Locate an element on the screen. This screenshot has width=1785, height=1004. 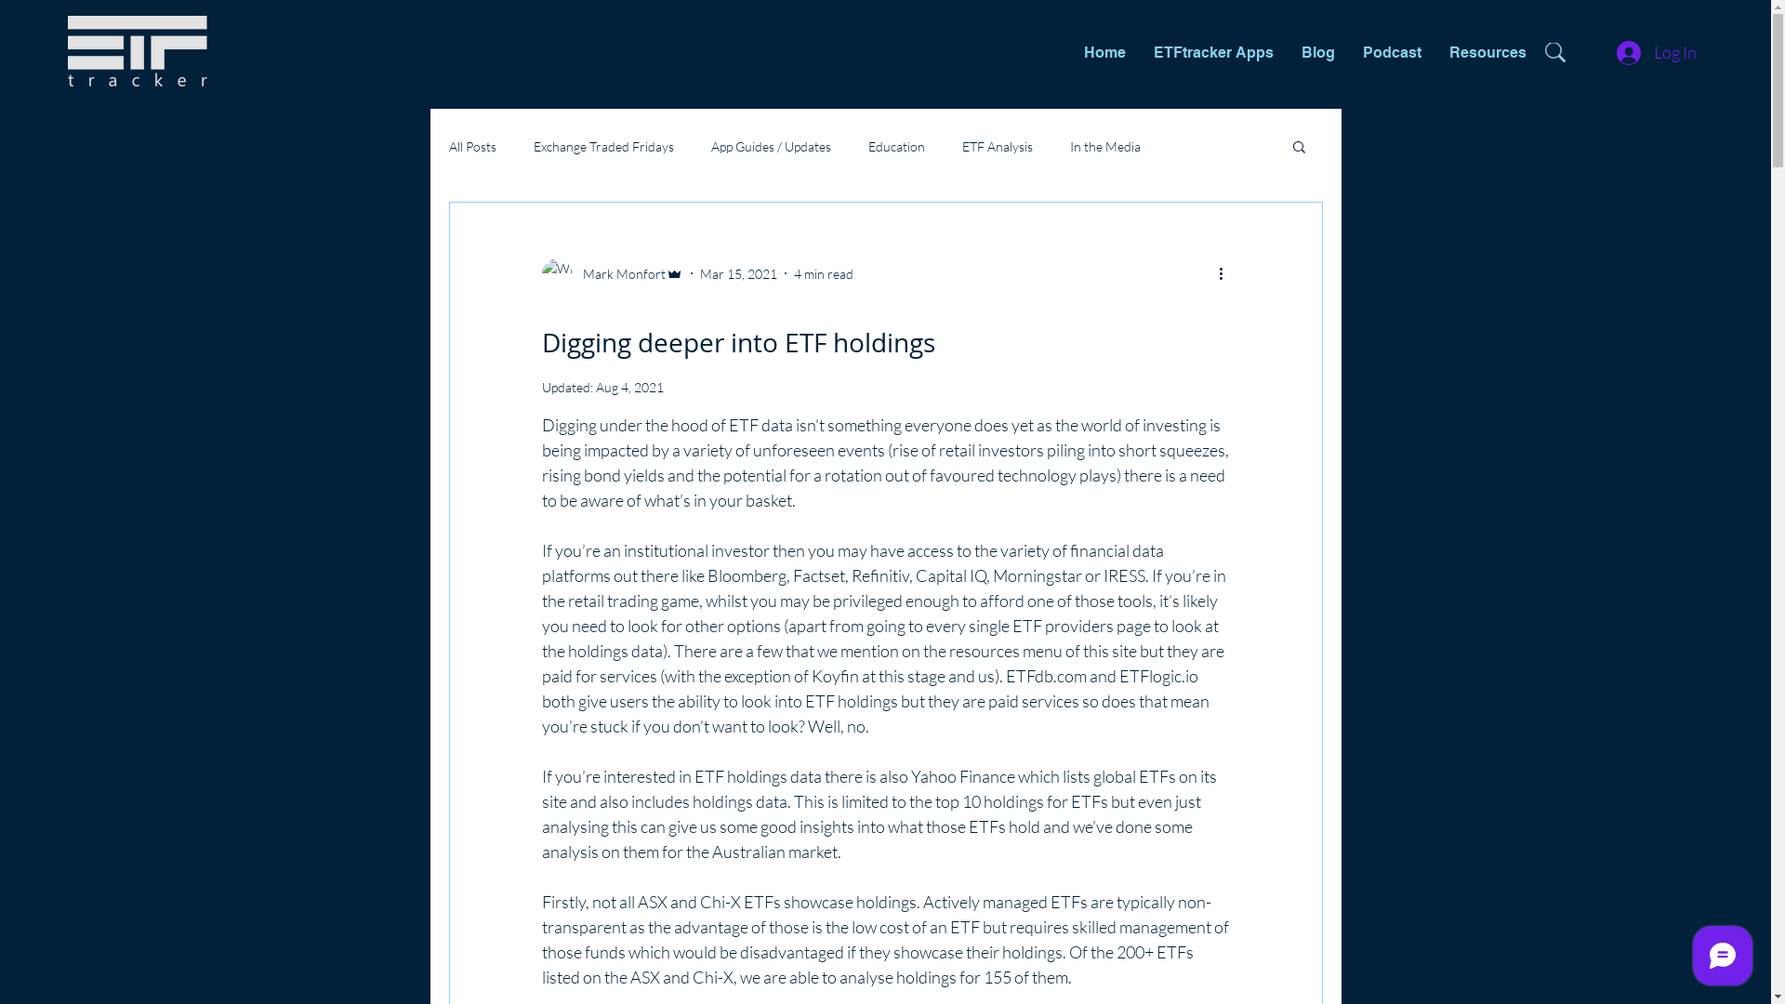
Exchange Traded Fridays is located at coordinates (604, 145).